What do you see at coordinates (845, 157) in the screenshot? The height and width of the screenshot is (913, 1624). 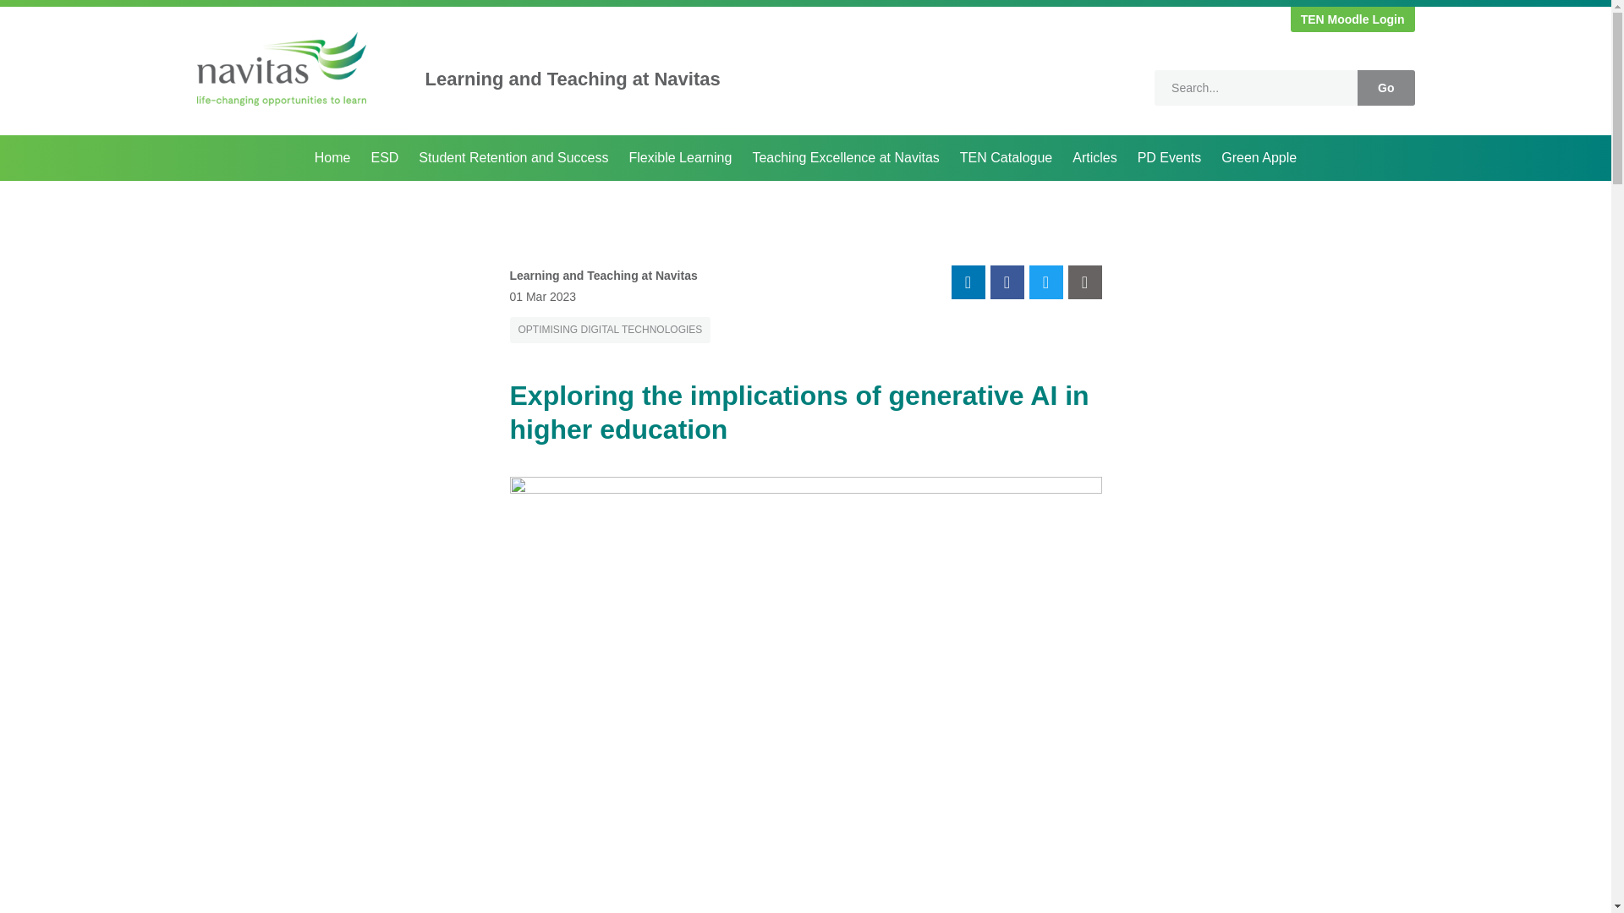 I see `Teaching Excellence at Navitas` at bounding box center [845, 157].